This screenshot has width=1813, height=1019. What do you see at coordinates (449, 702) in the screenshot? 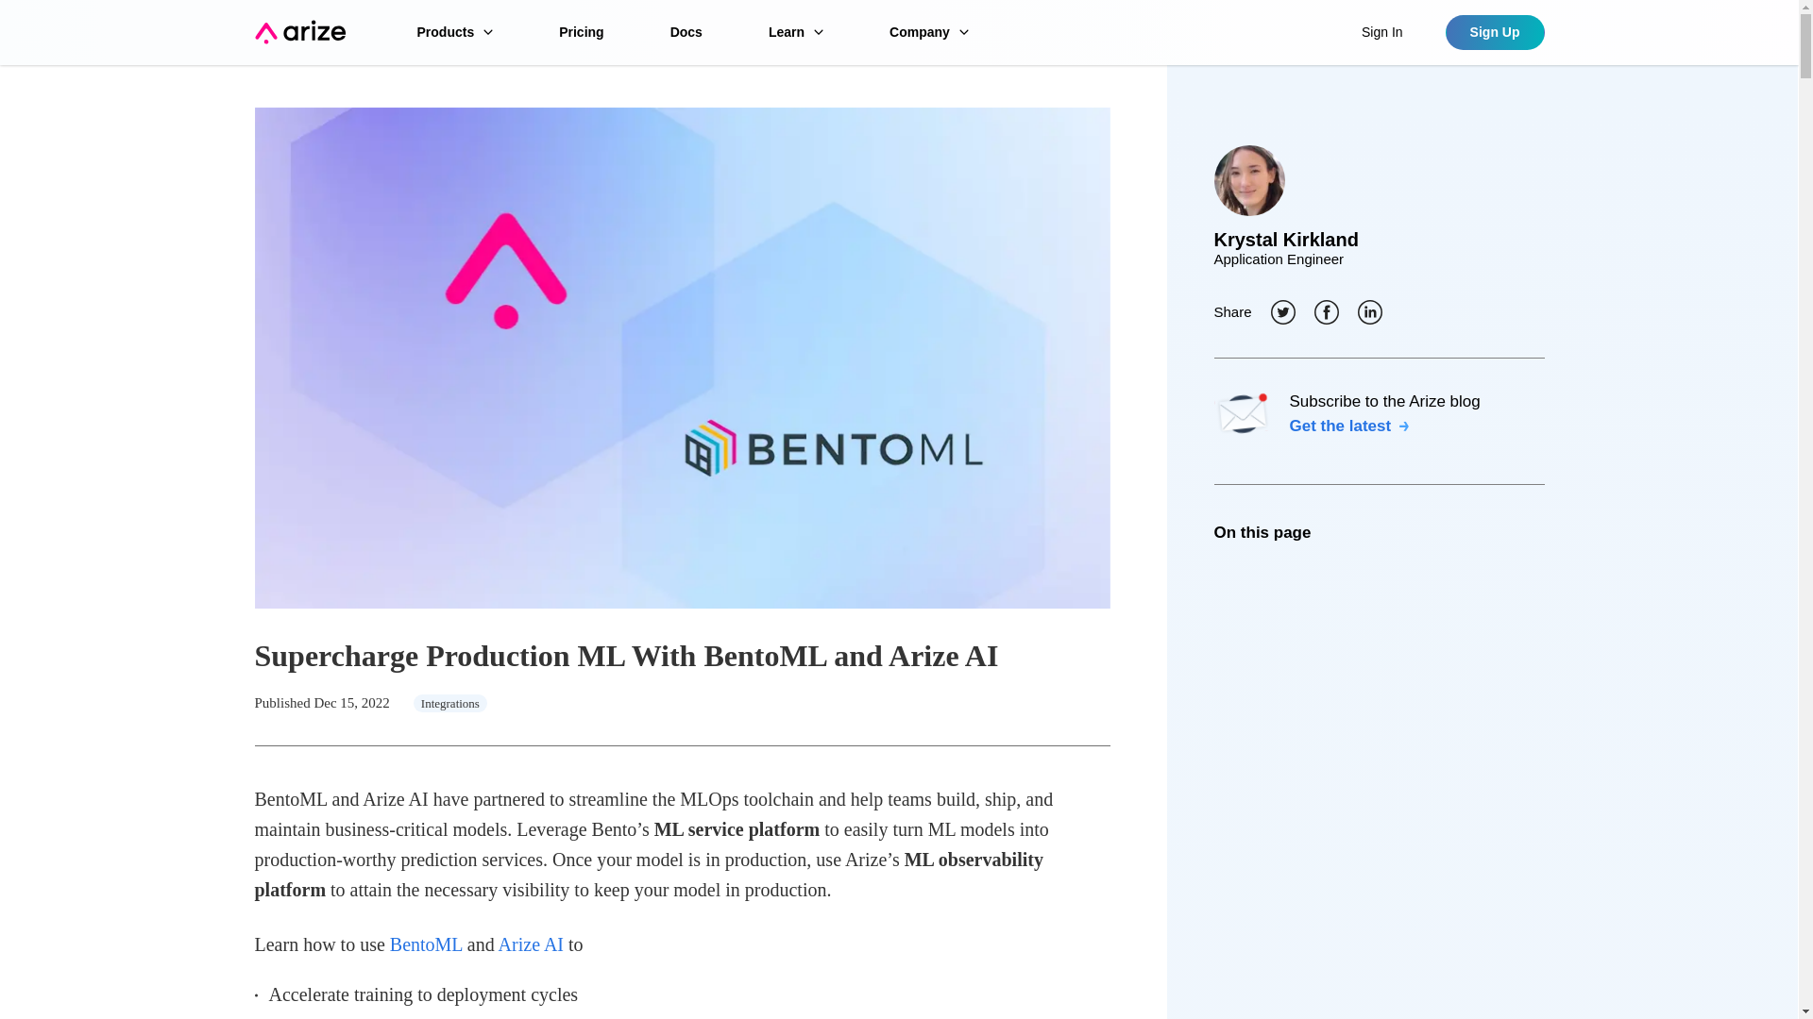
I see `Integrations` at bounding box center [449, 702].